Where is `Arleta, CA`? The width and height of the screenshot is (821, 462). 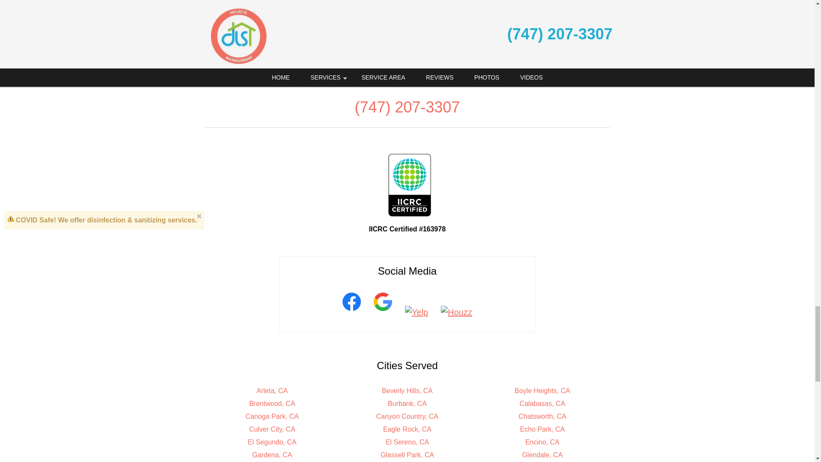
Arleta, CA is located at coordinates (272, 391).